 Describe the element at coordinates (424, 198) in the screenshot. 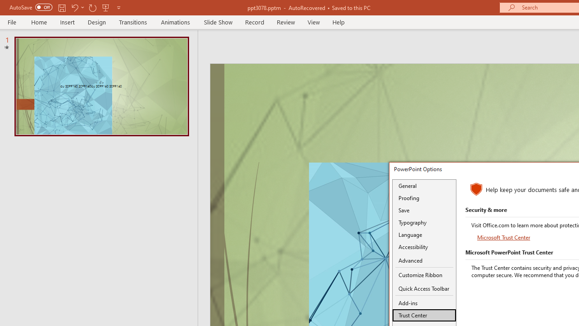

I see `Proofing` at that location.